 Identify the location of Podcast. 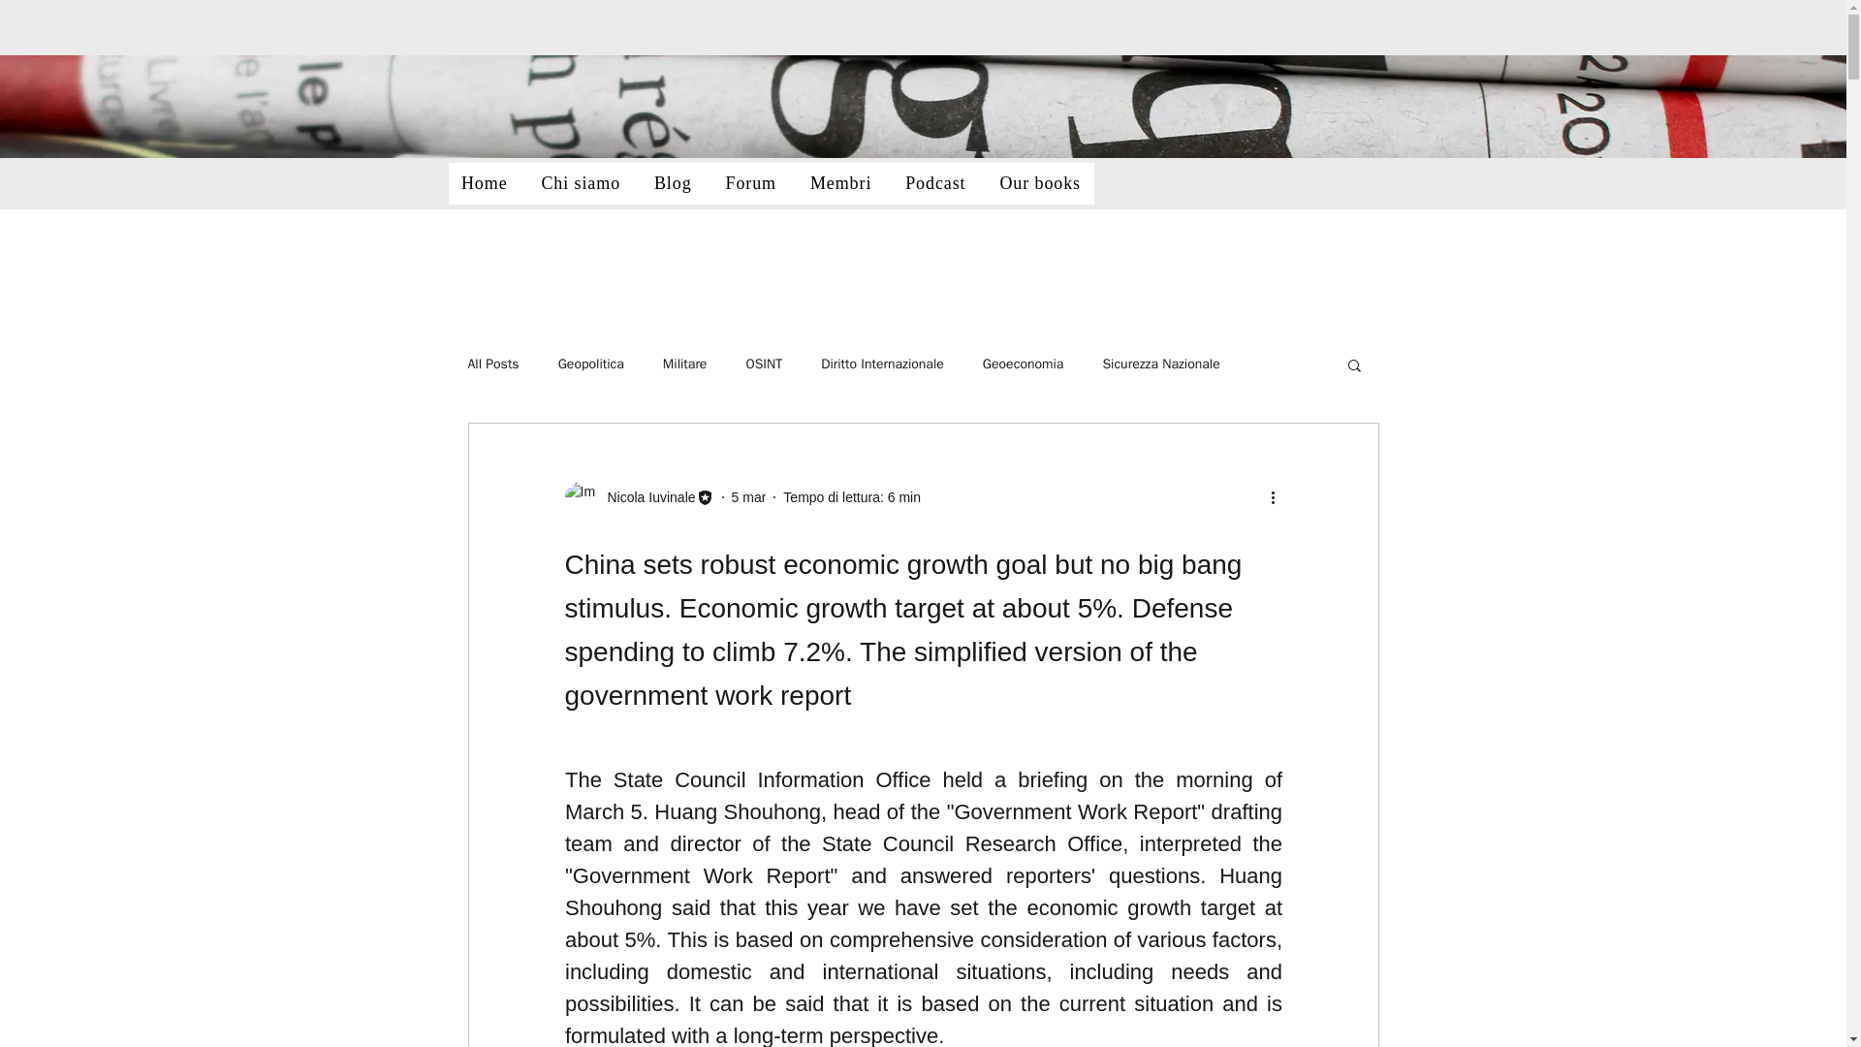
(935, 183).